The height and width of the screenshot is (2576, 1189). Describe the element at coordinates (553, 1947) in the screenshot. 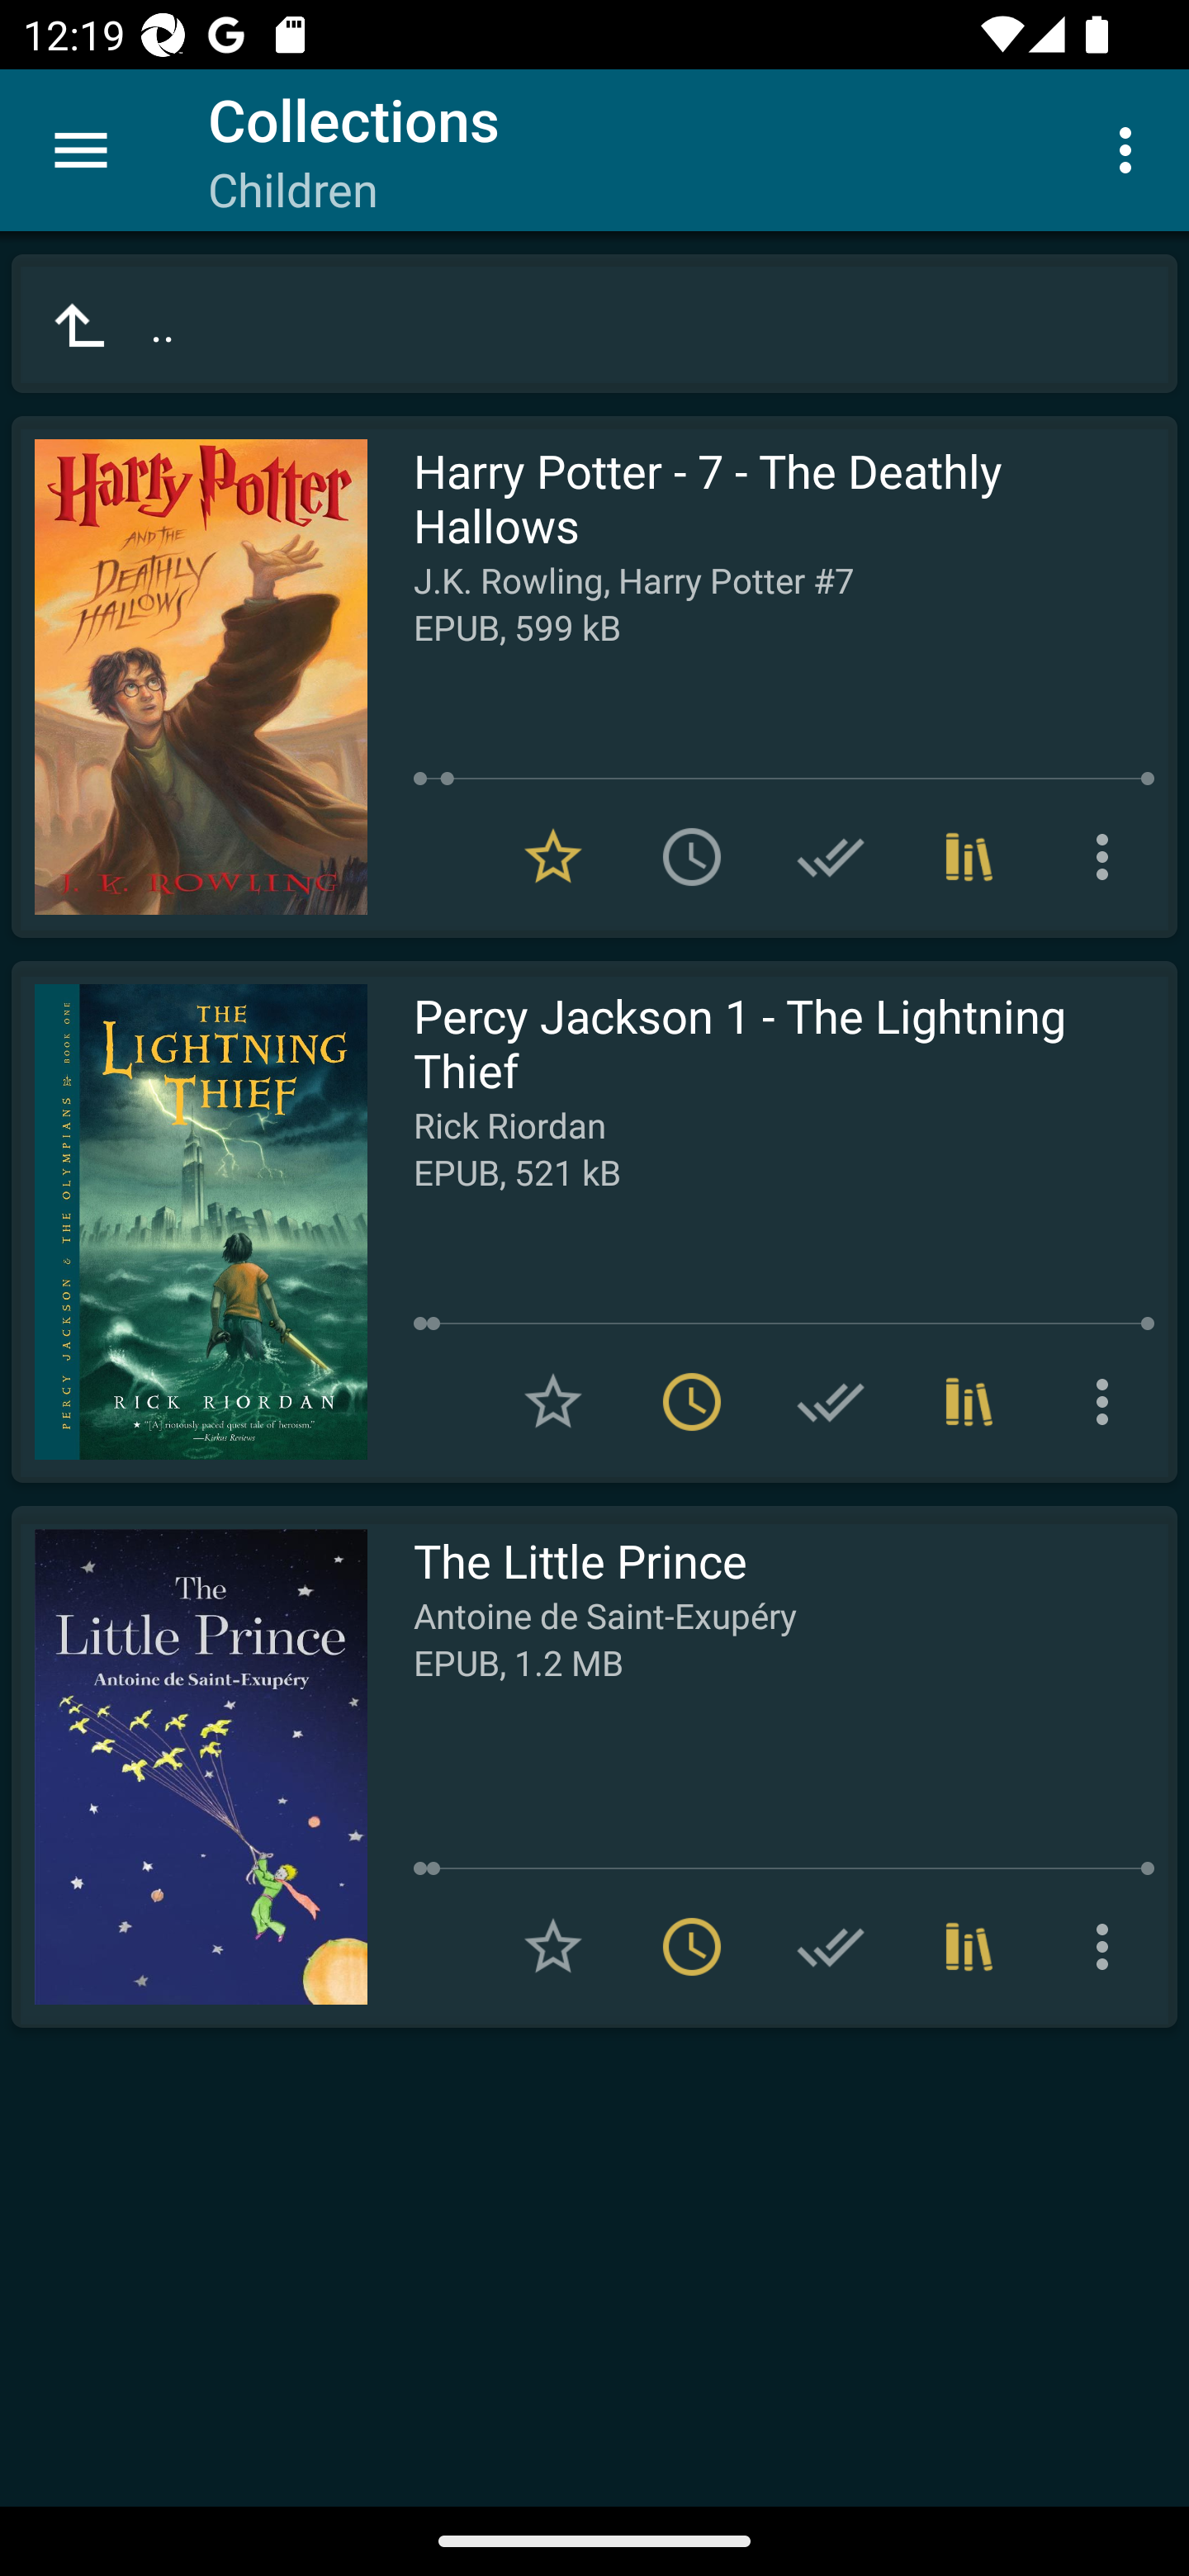

I see `Add to Favorites` at that location.